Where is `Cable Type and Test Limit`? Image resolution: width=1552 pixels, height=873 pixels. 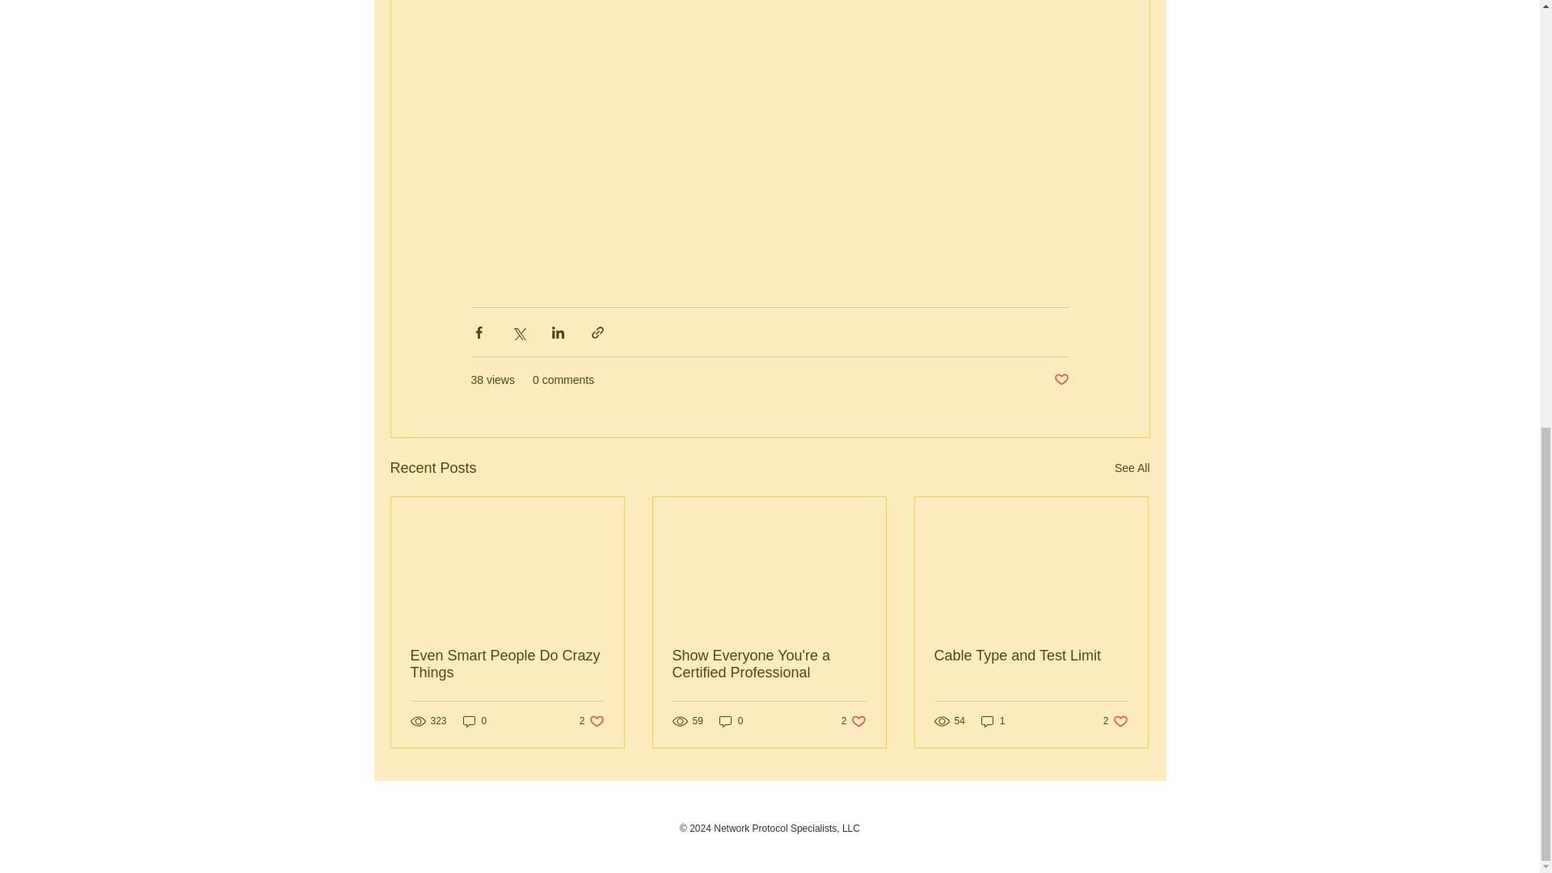 Cable Type and Test Limit is located at coordinates (854, 721).